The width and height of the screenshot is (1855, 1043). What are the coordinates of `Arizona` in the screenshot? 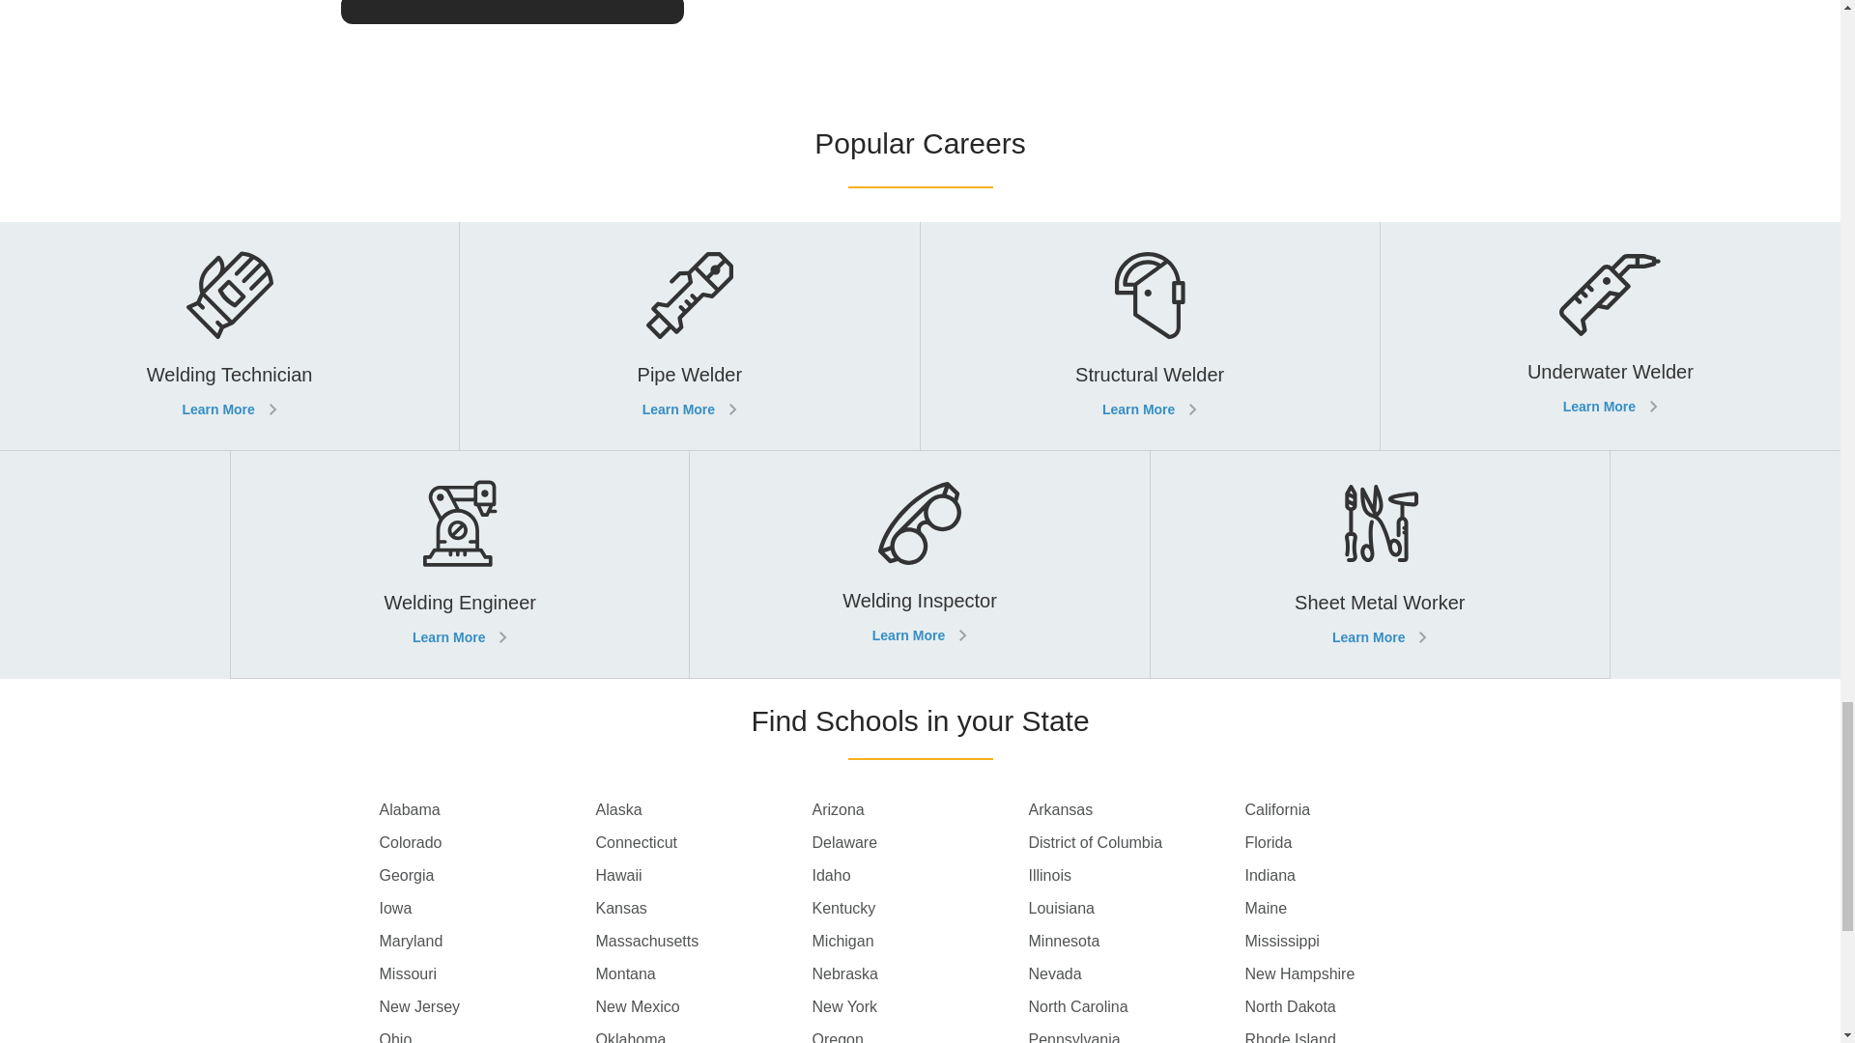 It's located at (920, 810).